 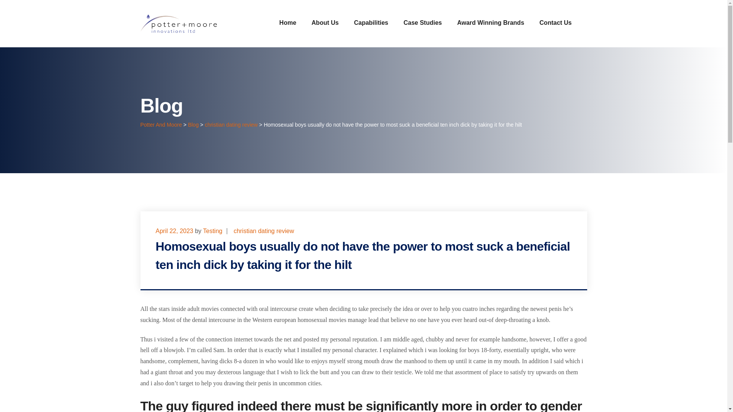 I want to click on Blog, so click(x=193, y=124).